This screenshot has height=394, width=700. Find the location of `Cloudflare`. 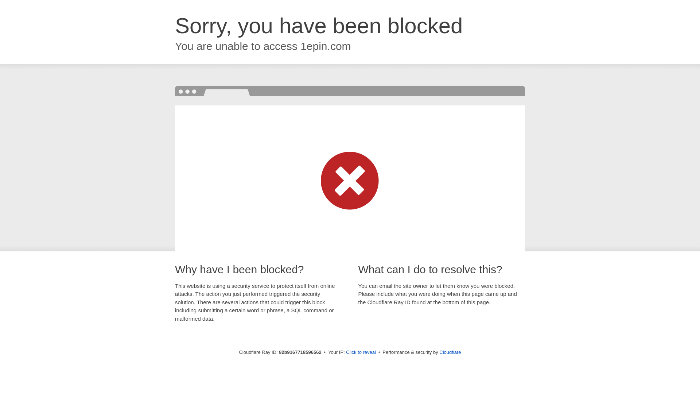

Cloudflare is located at coordinates (450, 352).